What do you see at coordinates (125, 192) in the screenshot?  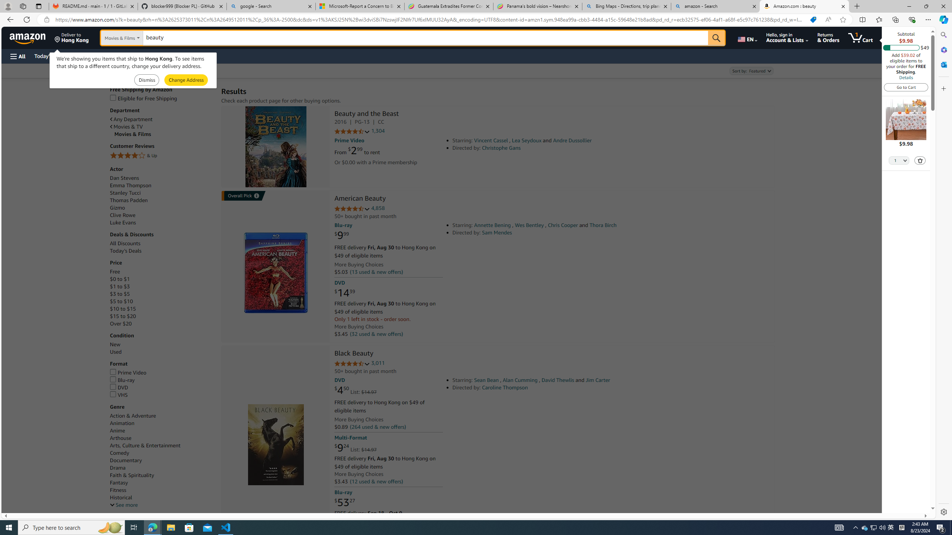 I see `Stanley Tucci` at bounding box center [125, 192].